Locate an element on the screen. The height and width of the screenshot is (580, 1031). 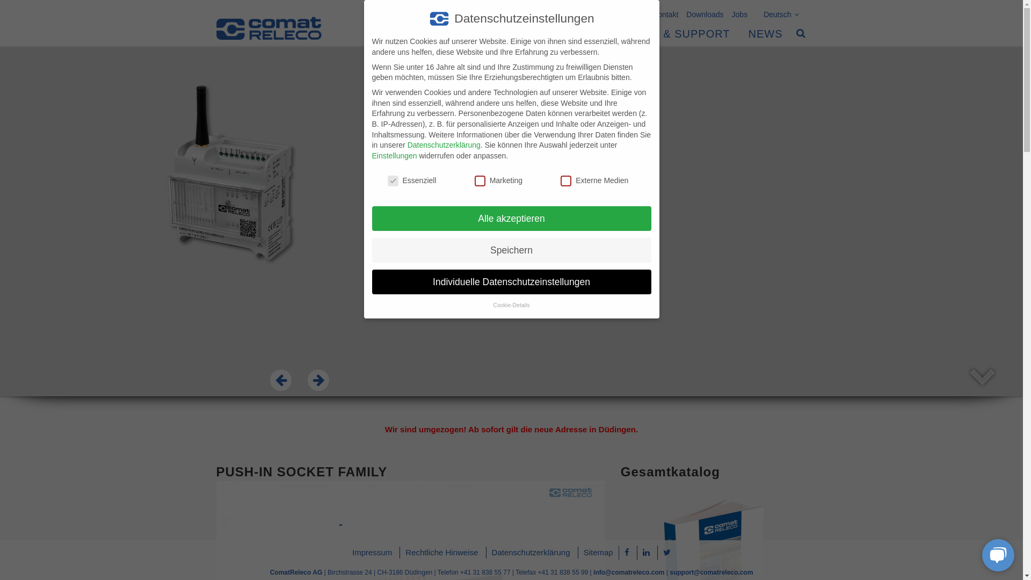
Sitemap is located at coordinates (598, 552).